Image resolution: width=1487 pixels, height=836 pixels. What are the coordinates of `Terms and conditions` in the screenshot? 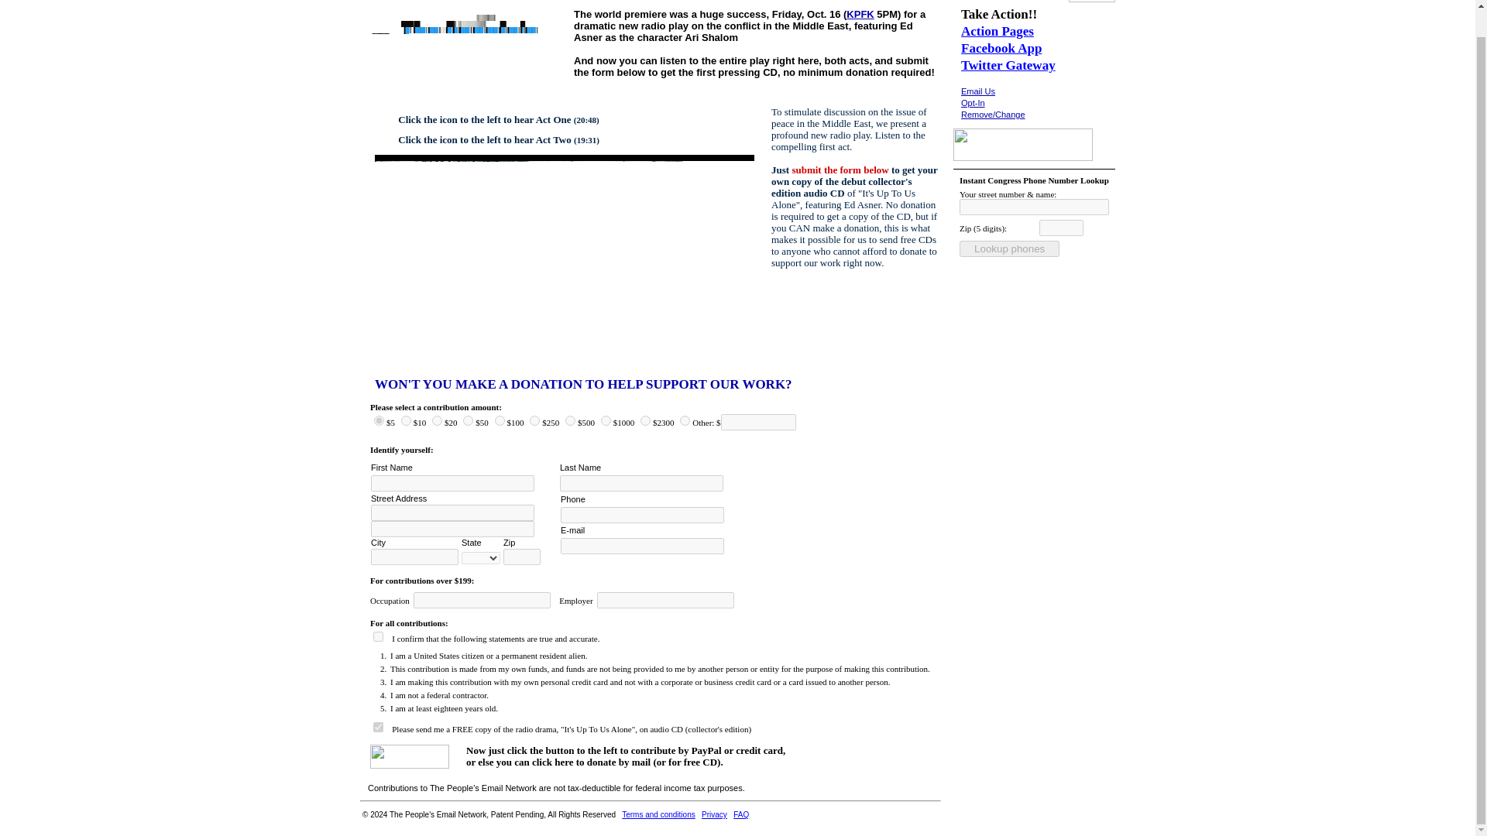 It's located at (658, 814).